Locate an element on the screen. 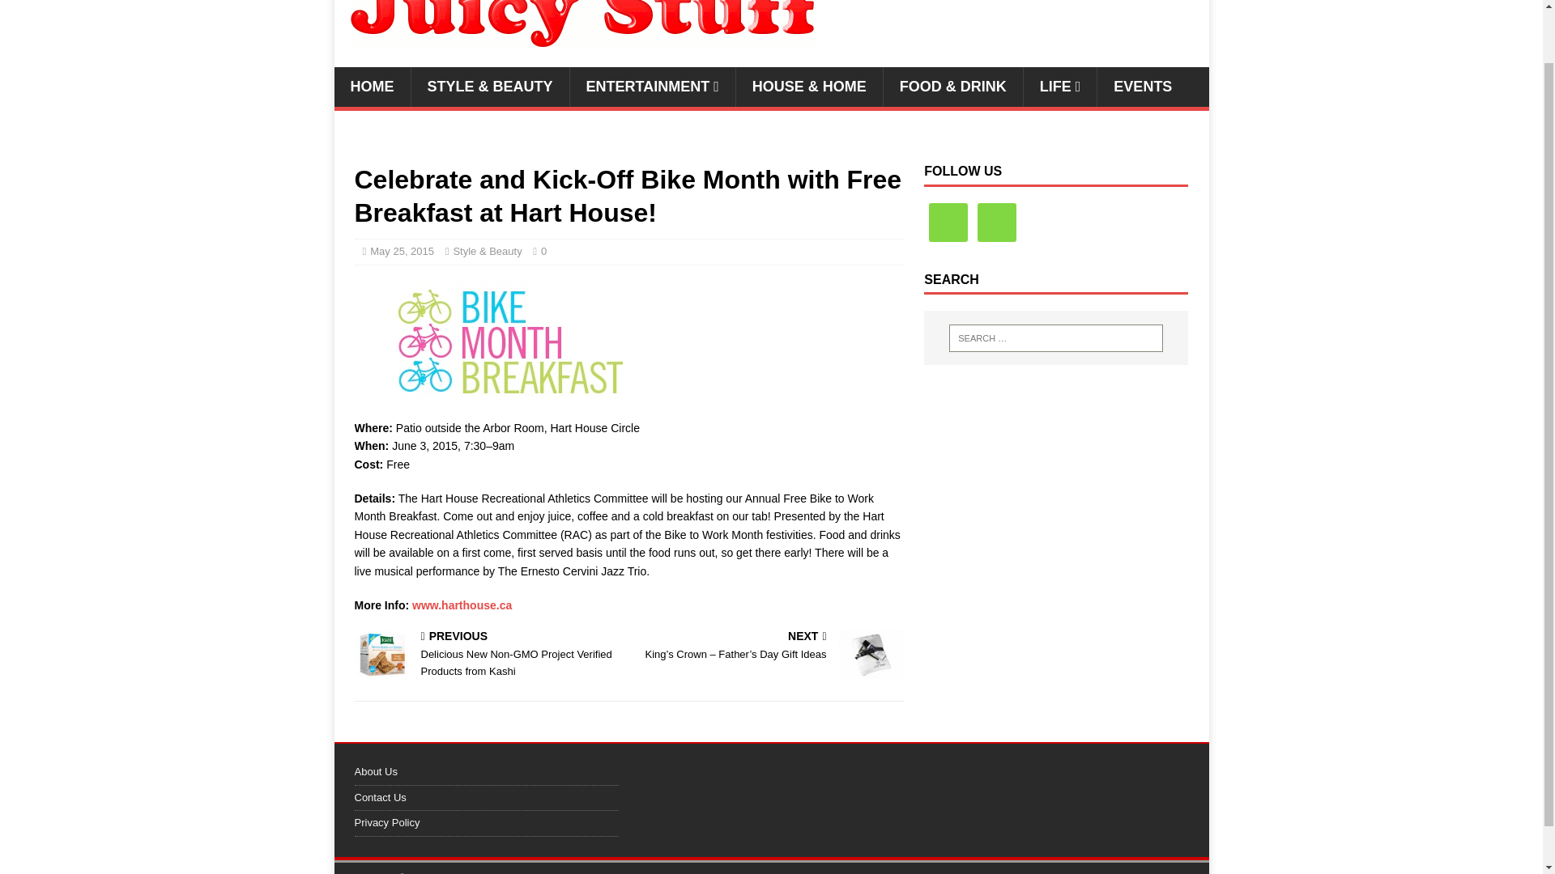  HOME is located at coordinates (372, 87).